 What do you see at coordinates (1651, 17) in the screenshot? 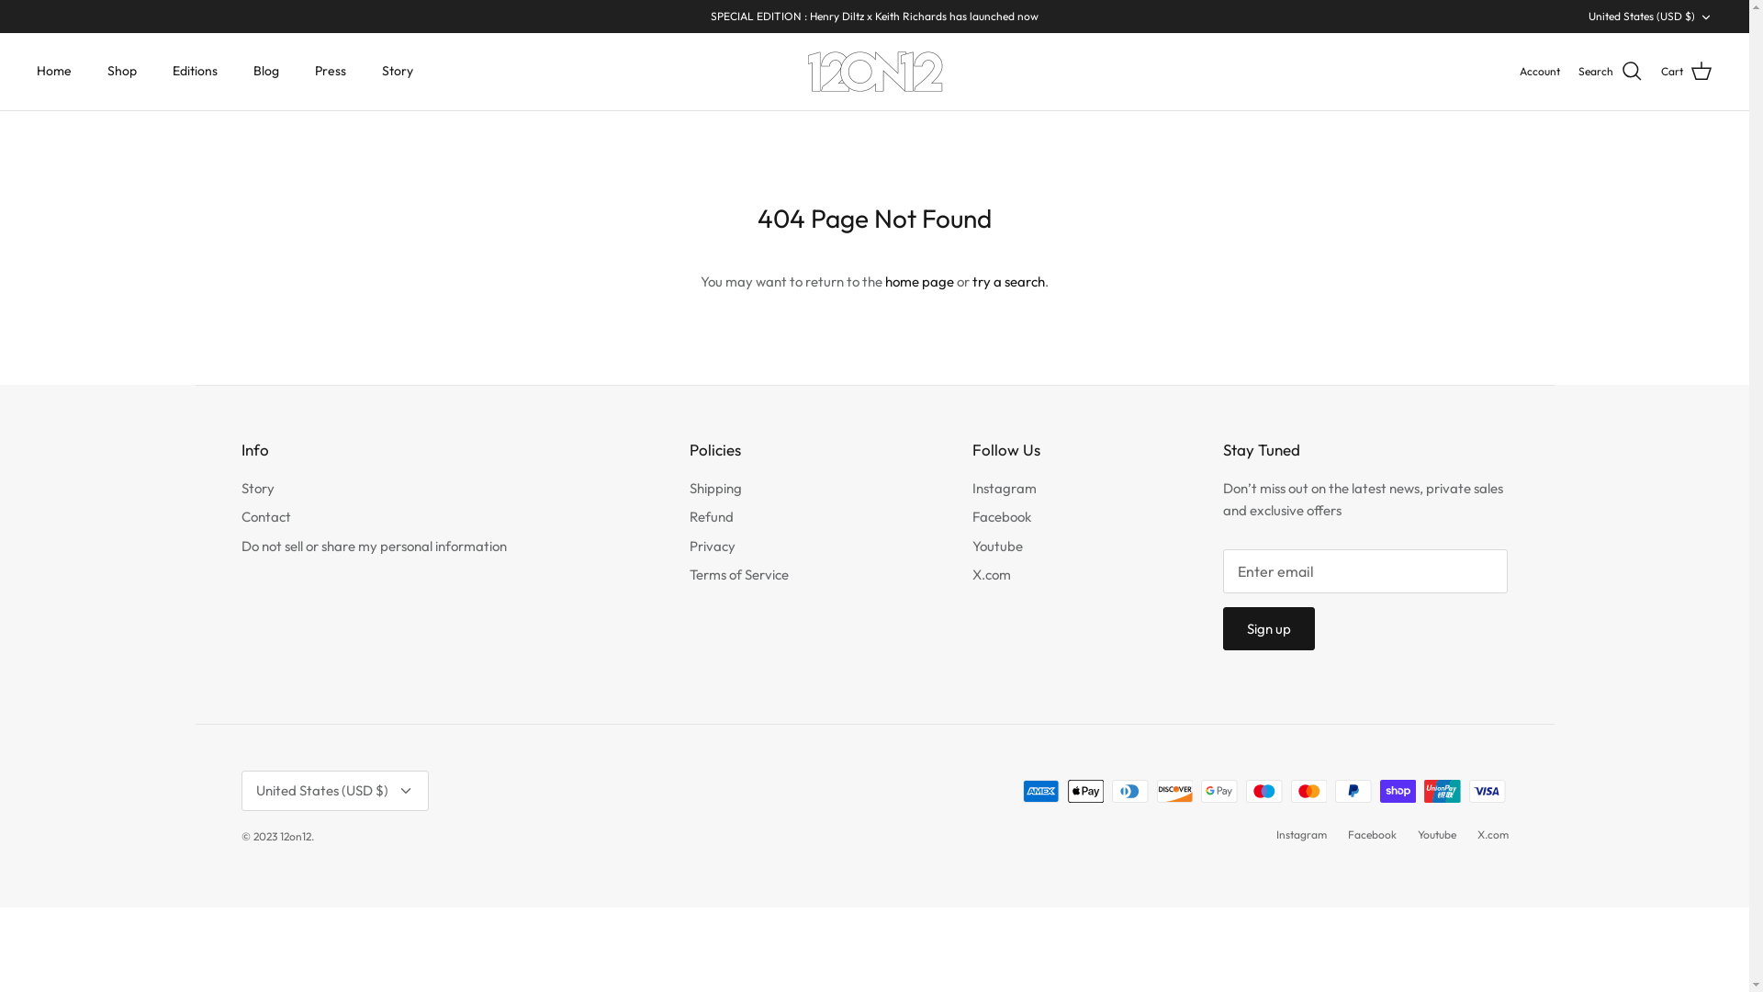
I see `United States (USD $)
Down` at bounding box center [1651, 17].